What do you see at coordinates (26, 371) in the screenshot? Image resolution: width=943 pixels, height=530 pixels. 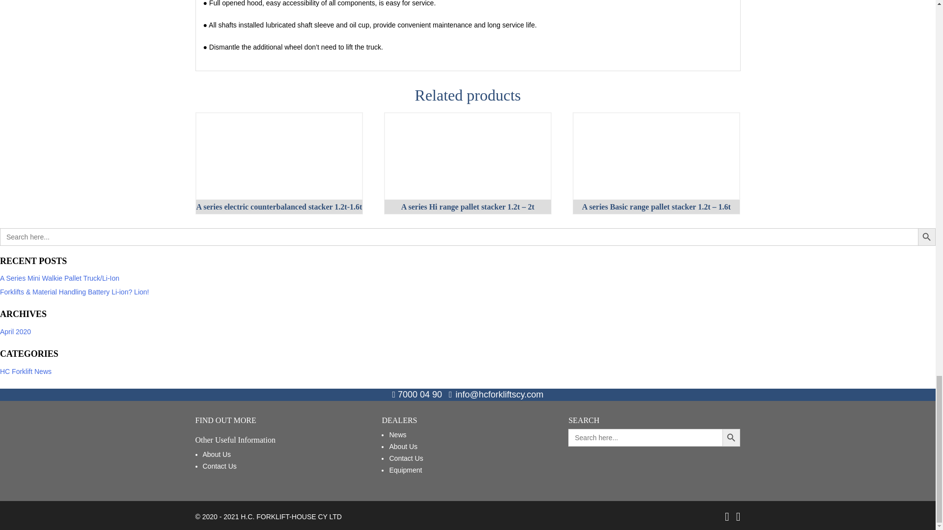 I see `HC Forklift News` at bounding box center [26, 371].